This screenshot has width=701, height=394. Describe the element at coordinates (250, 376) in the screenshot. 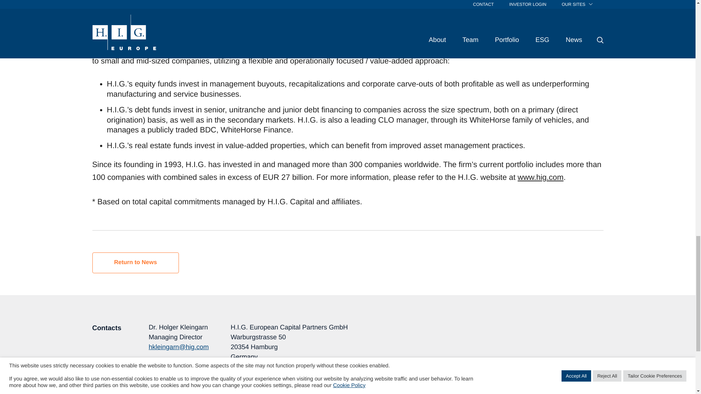

I see `www.hig.com` at that location.